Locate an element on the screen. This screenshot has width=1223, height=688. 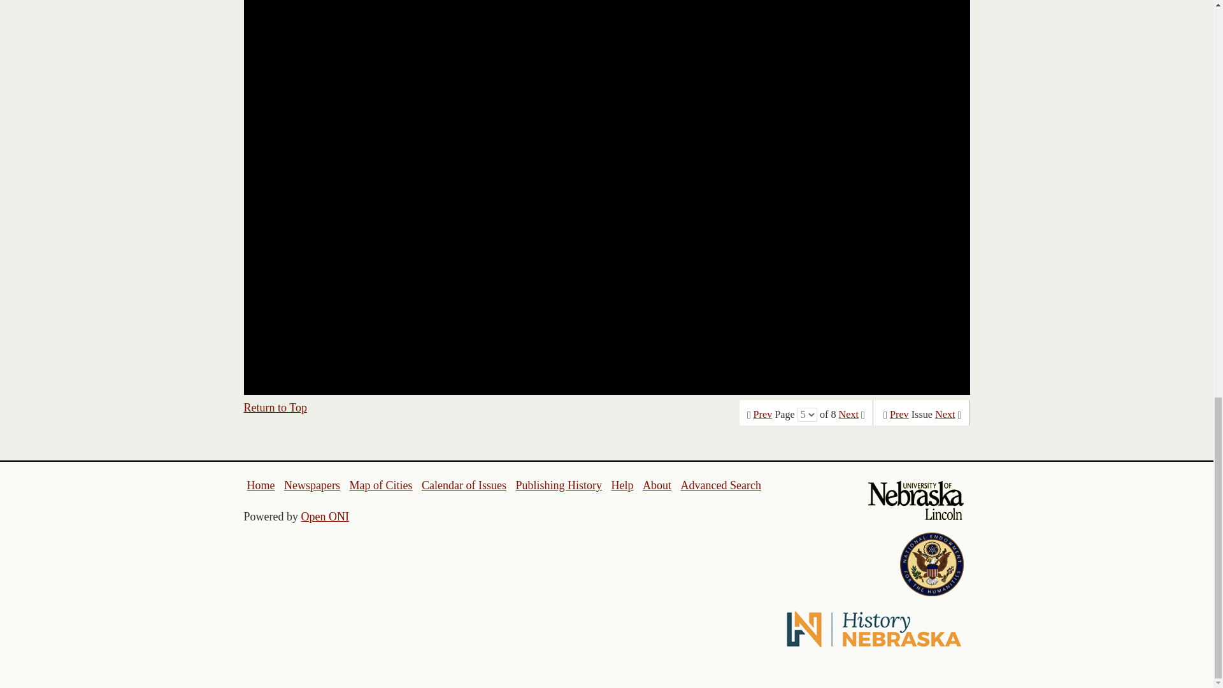
Return to Top is located at coordinates (275, 408).